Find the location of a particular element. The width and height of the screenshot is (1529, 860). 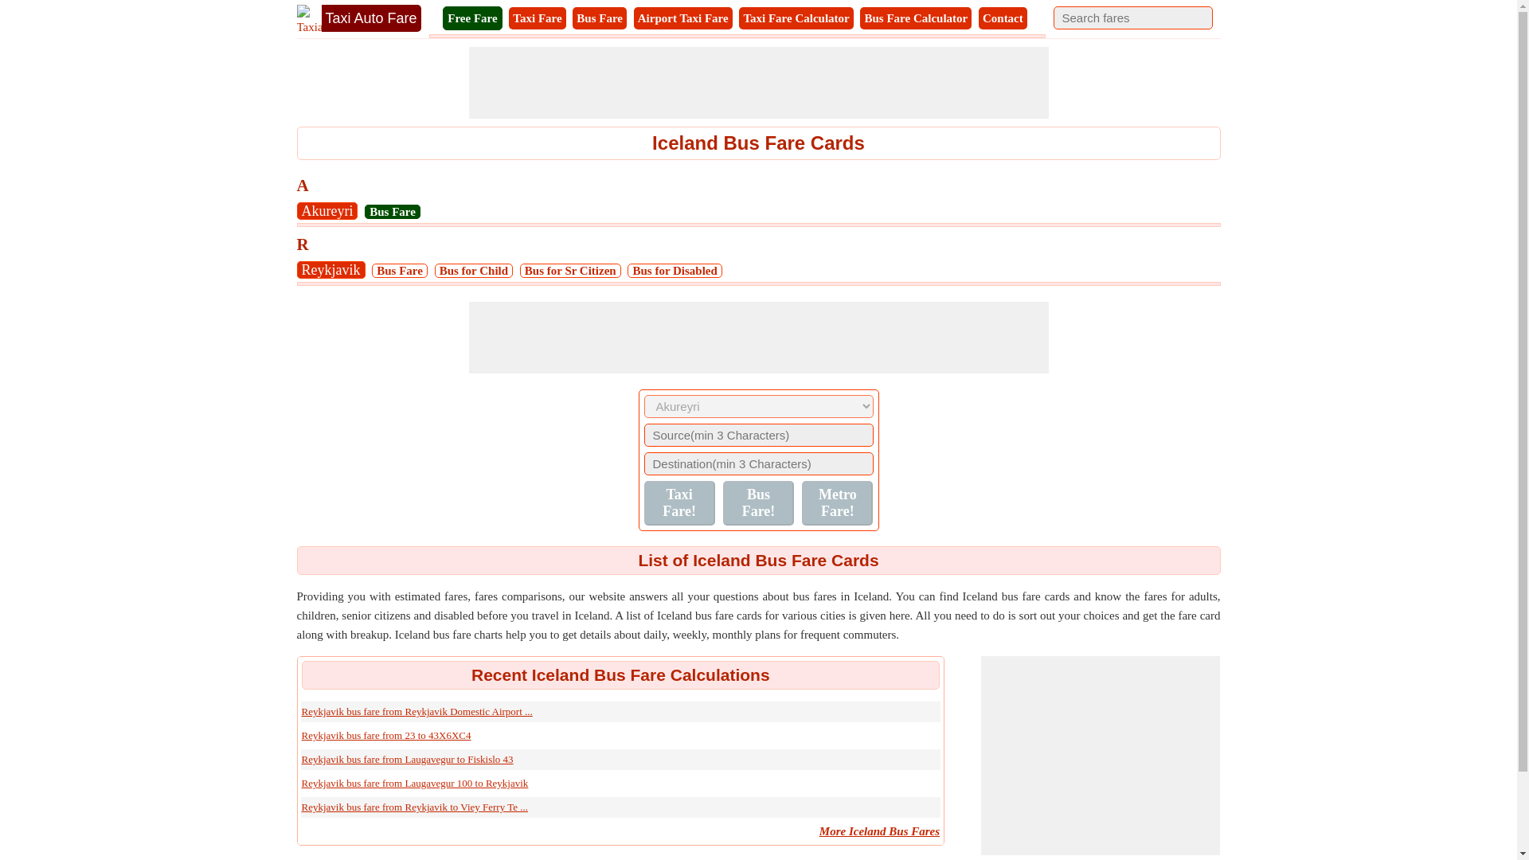

Reykjavik bus fare from Reykjavik Domestic Airport ... is located at coordinates (416, 710).